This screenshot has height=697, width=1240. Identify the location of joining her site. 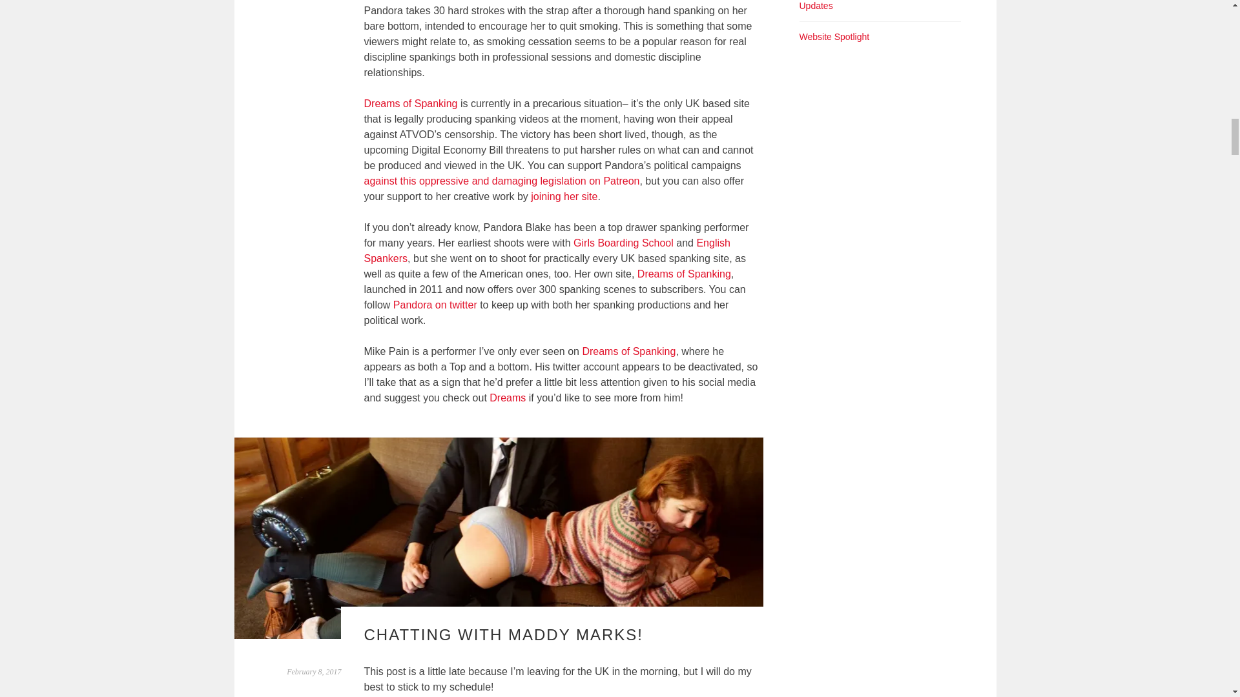
(564, 196).